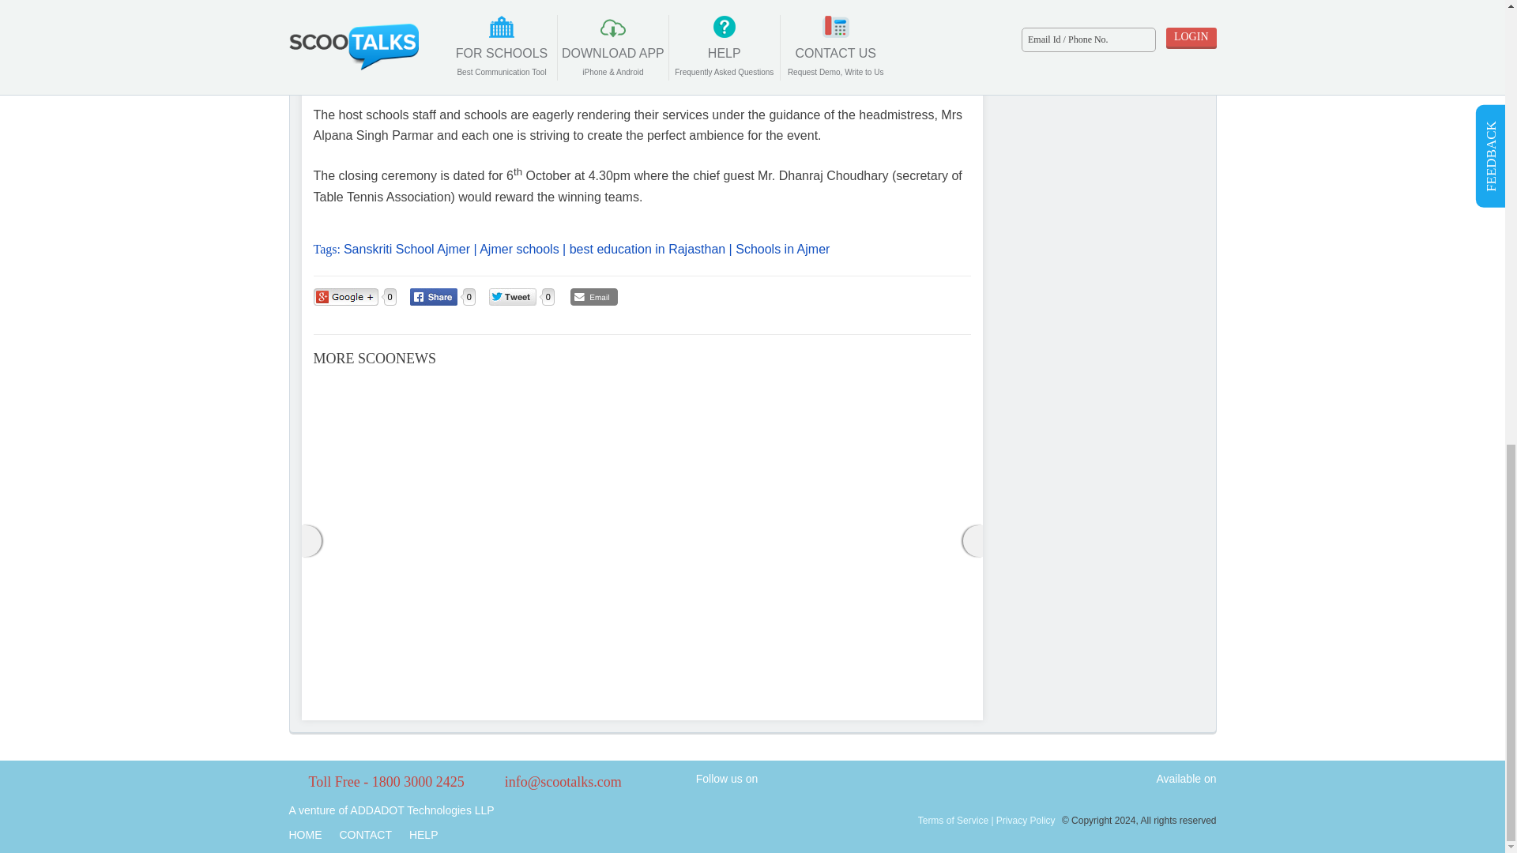 This screenshot has width=1517, height=853. I want to click on Ideal educator: Dattatreya Ware, so click(416, 425).